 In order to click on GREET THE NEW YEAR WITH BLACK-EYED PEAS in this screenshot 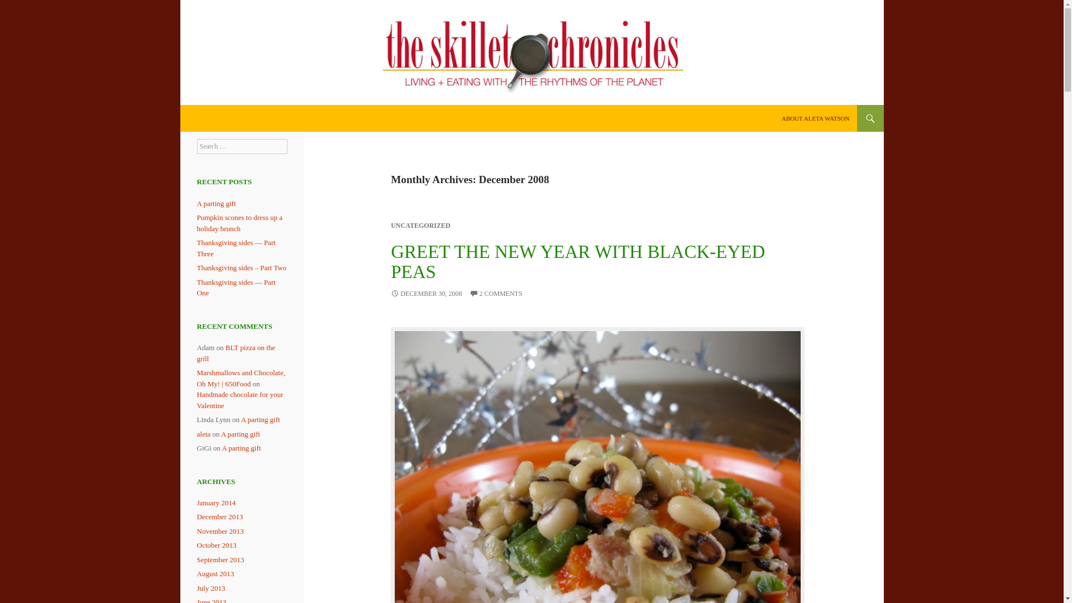, I will do `click(578, 262)`.